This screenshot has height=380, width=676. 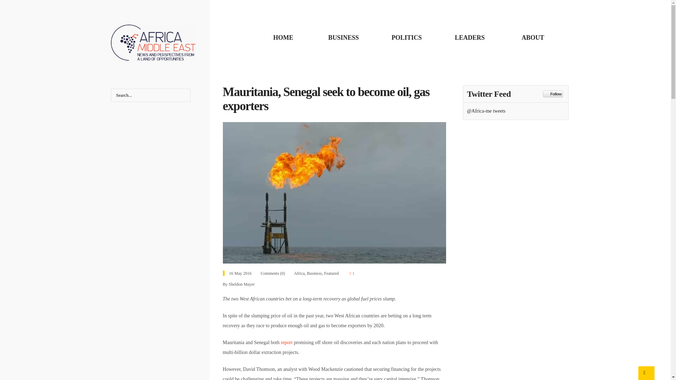 I want to click on report, so click(x=286, y=342).